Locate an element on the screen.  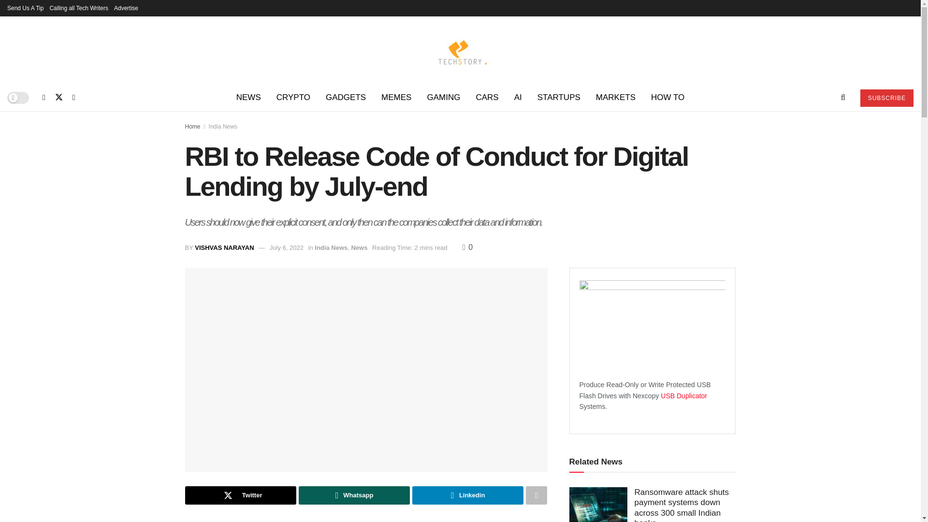
Calling all Tech Writers is located at coordinates (78, 8).